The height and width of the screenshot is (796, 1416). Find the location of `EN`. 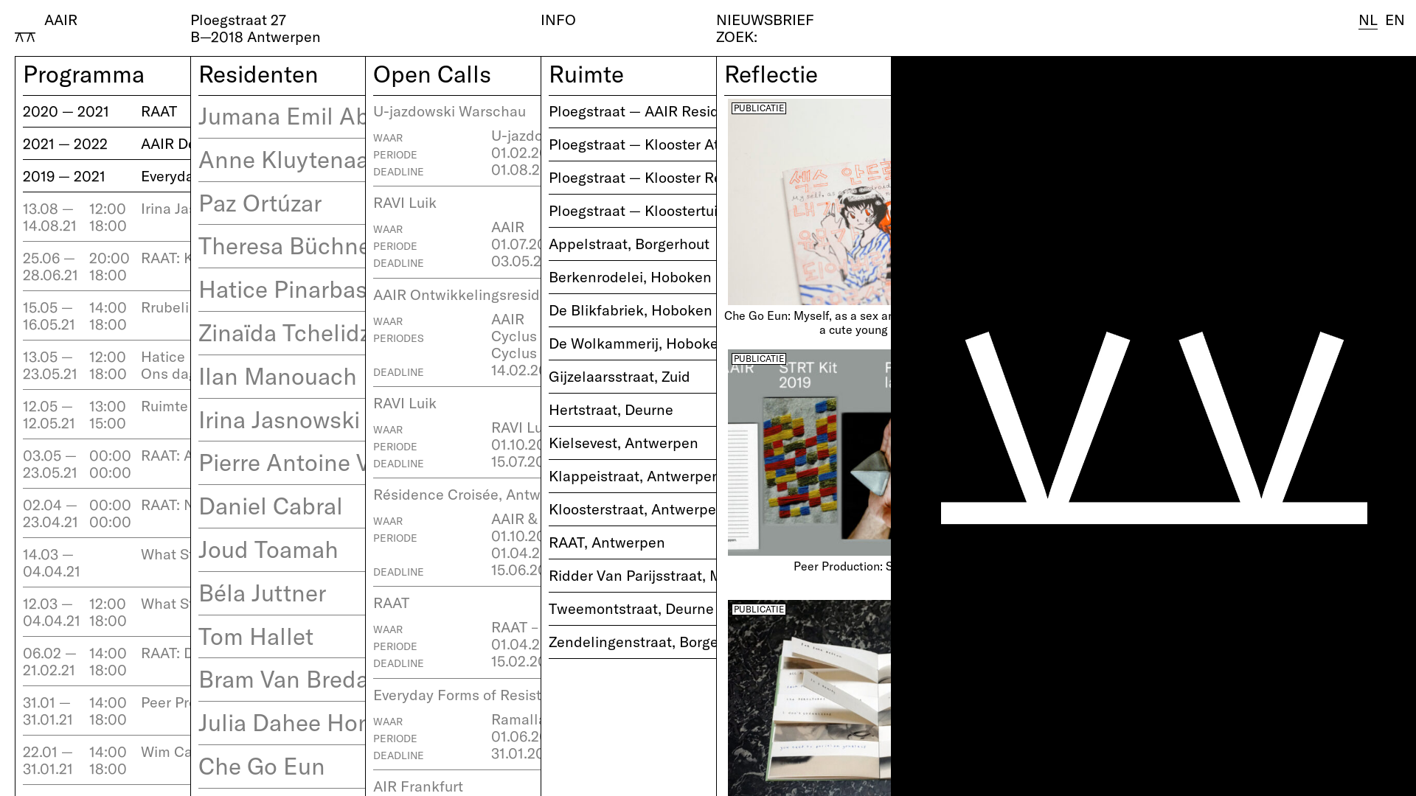

EN is located at coordinates (1395, 19).